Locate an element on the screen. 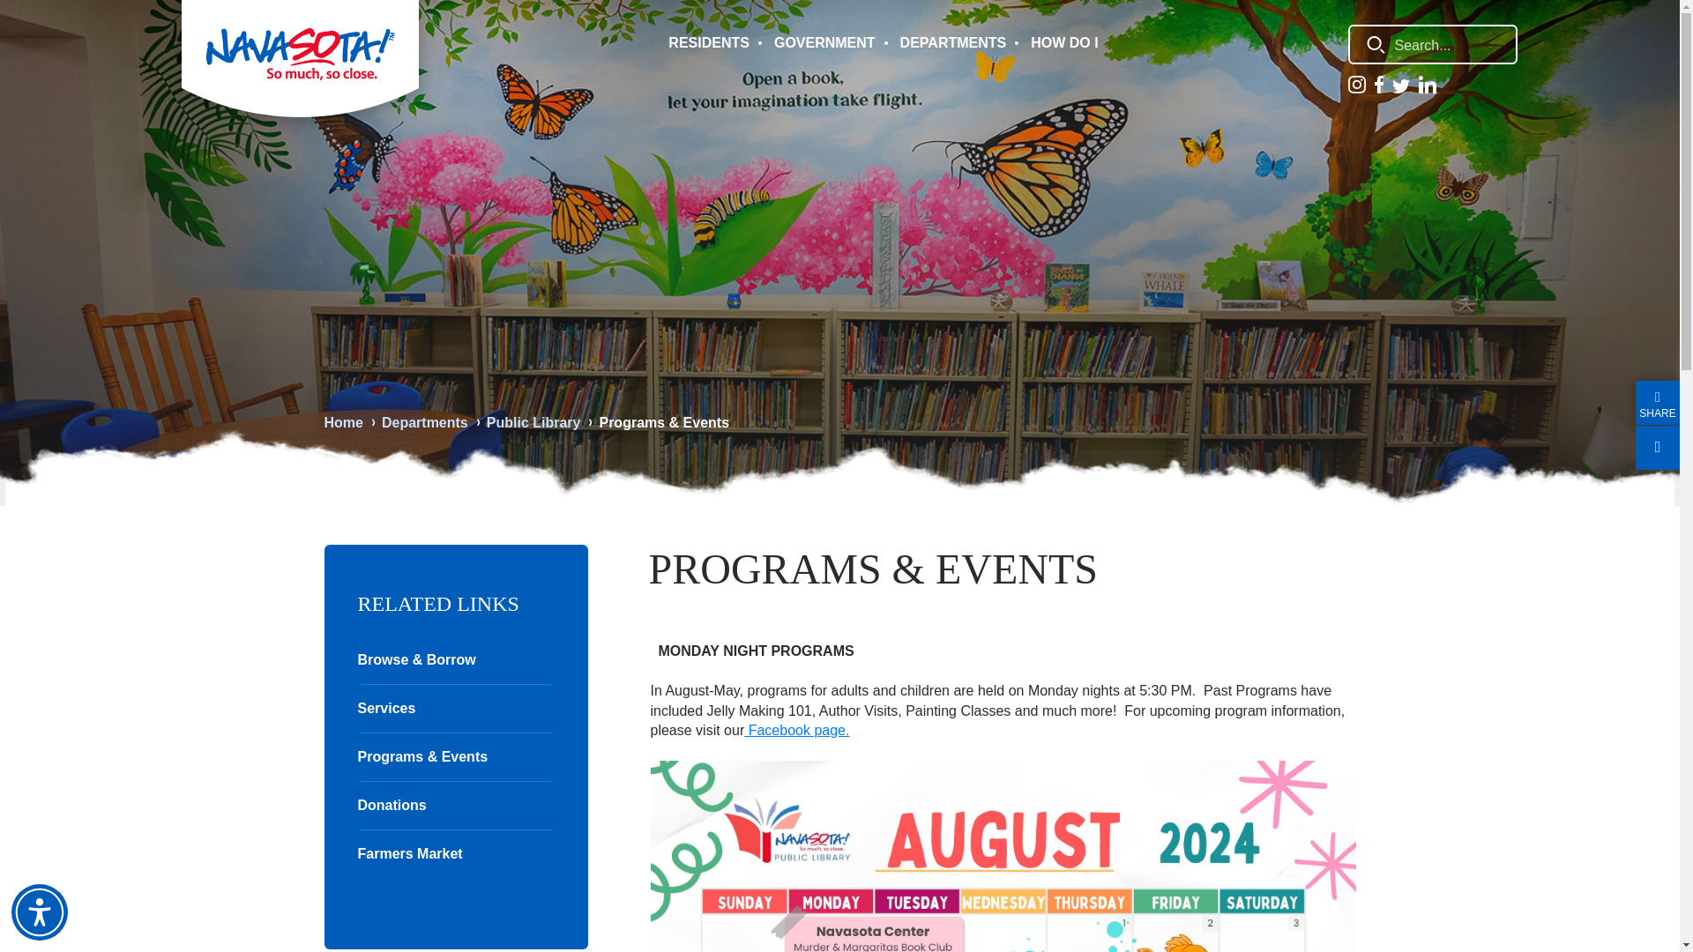 Image resolution: width=1693 pixels, height=952 pixels. GOVERNMENT is located at coordinates (824, 42).